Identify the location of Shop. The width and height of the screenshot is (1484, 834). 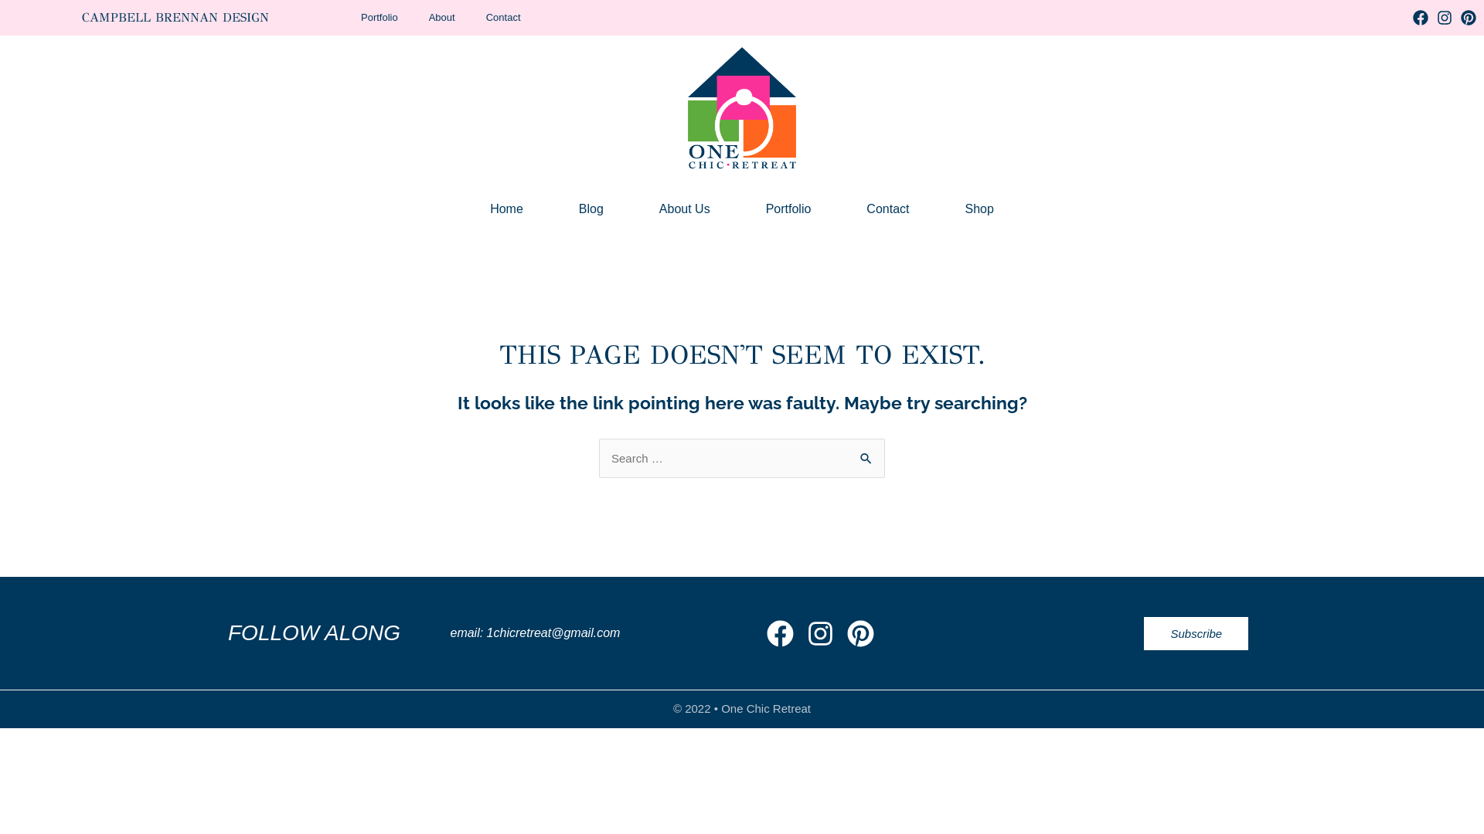
(979, 209).